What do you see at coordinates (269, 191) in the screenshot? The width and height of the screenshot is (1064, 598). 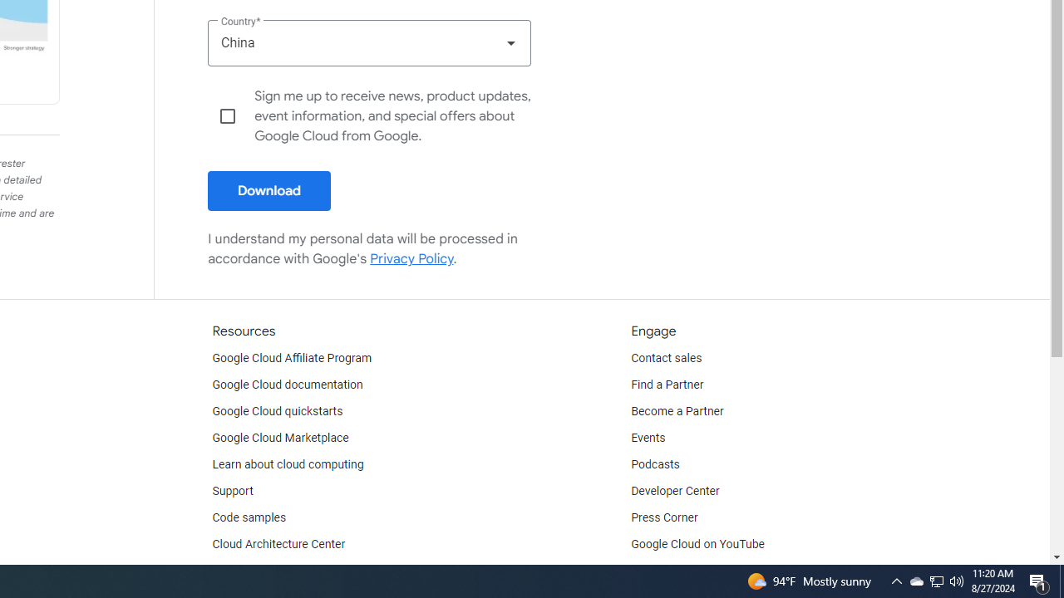 I see `Download` at bounding box center [269, 191].